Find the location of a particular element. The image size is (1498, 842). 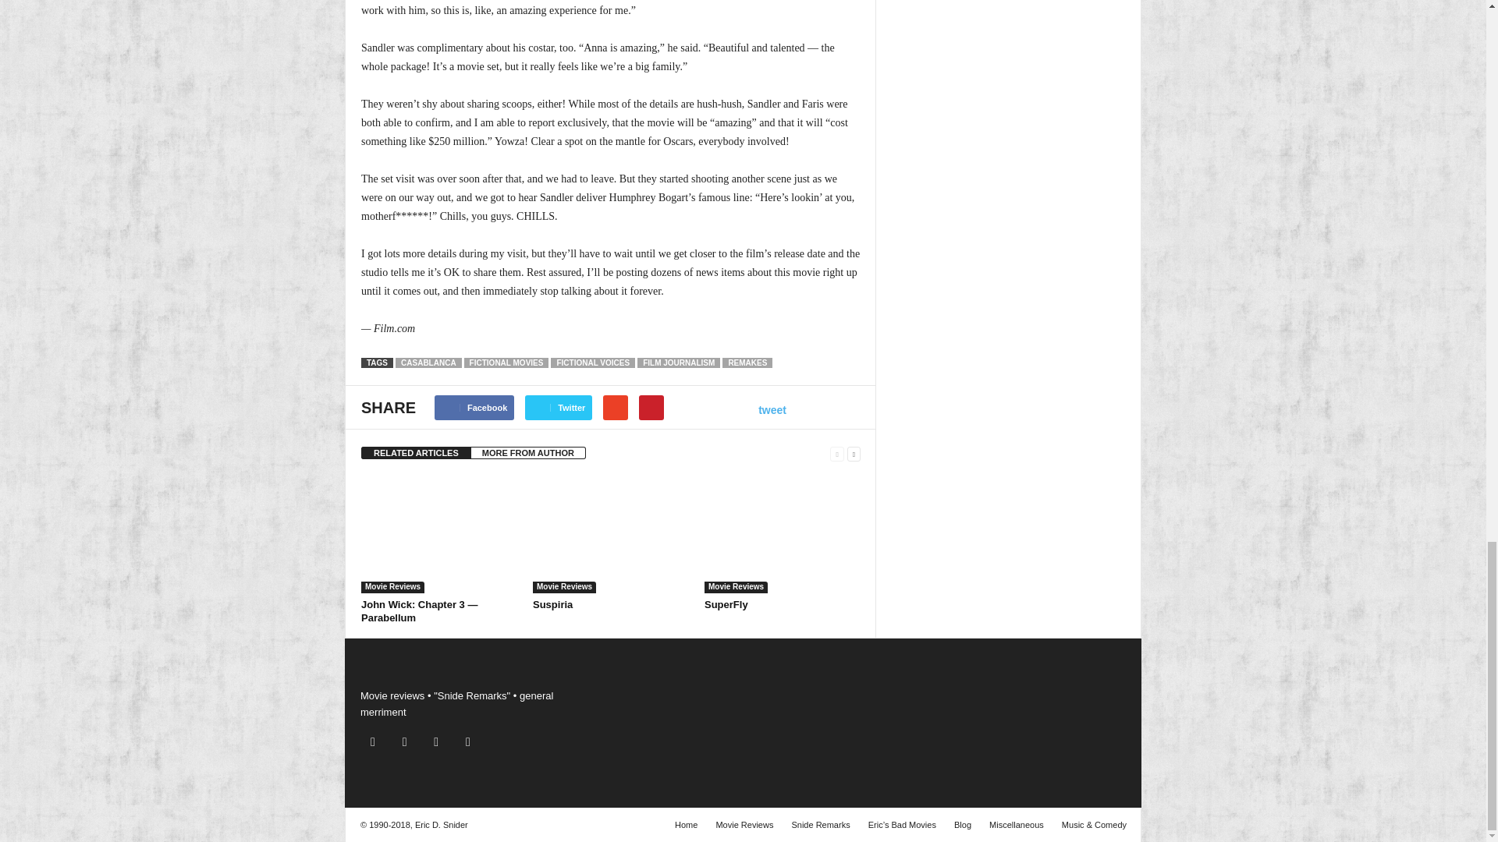

SuperFly is located at coordinates (782, 535).